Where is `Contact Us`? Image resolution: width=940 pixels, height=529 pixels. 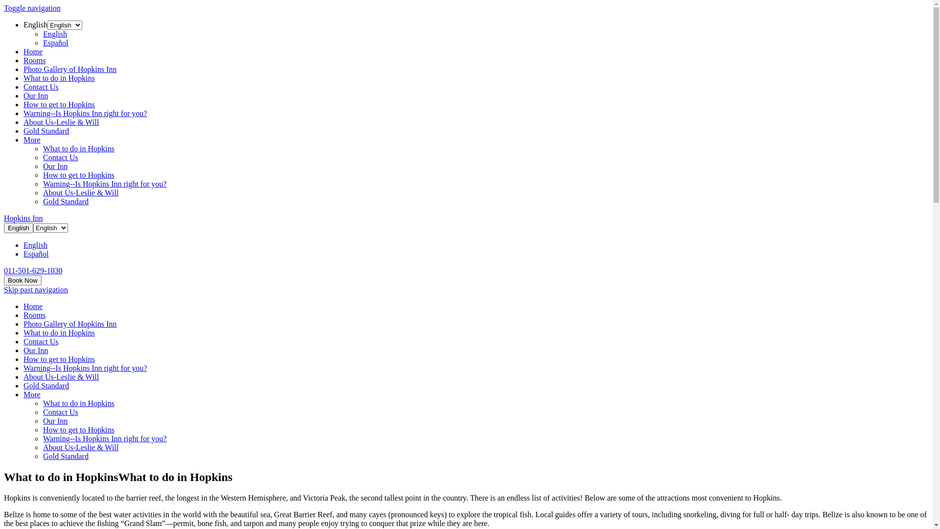 Contact Us is located at coordinates (61, 412).